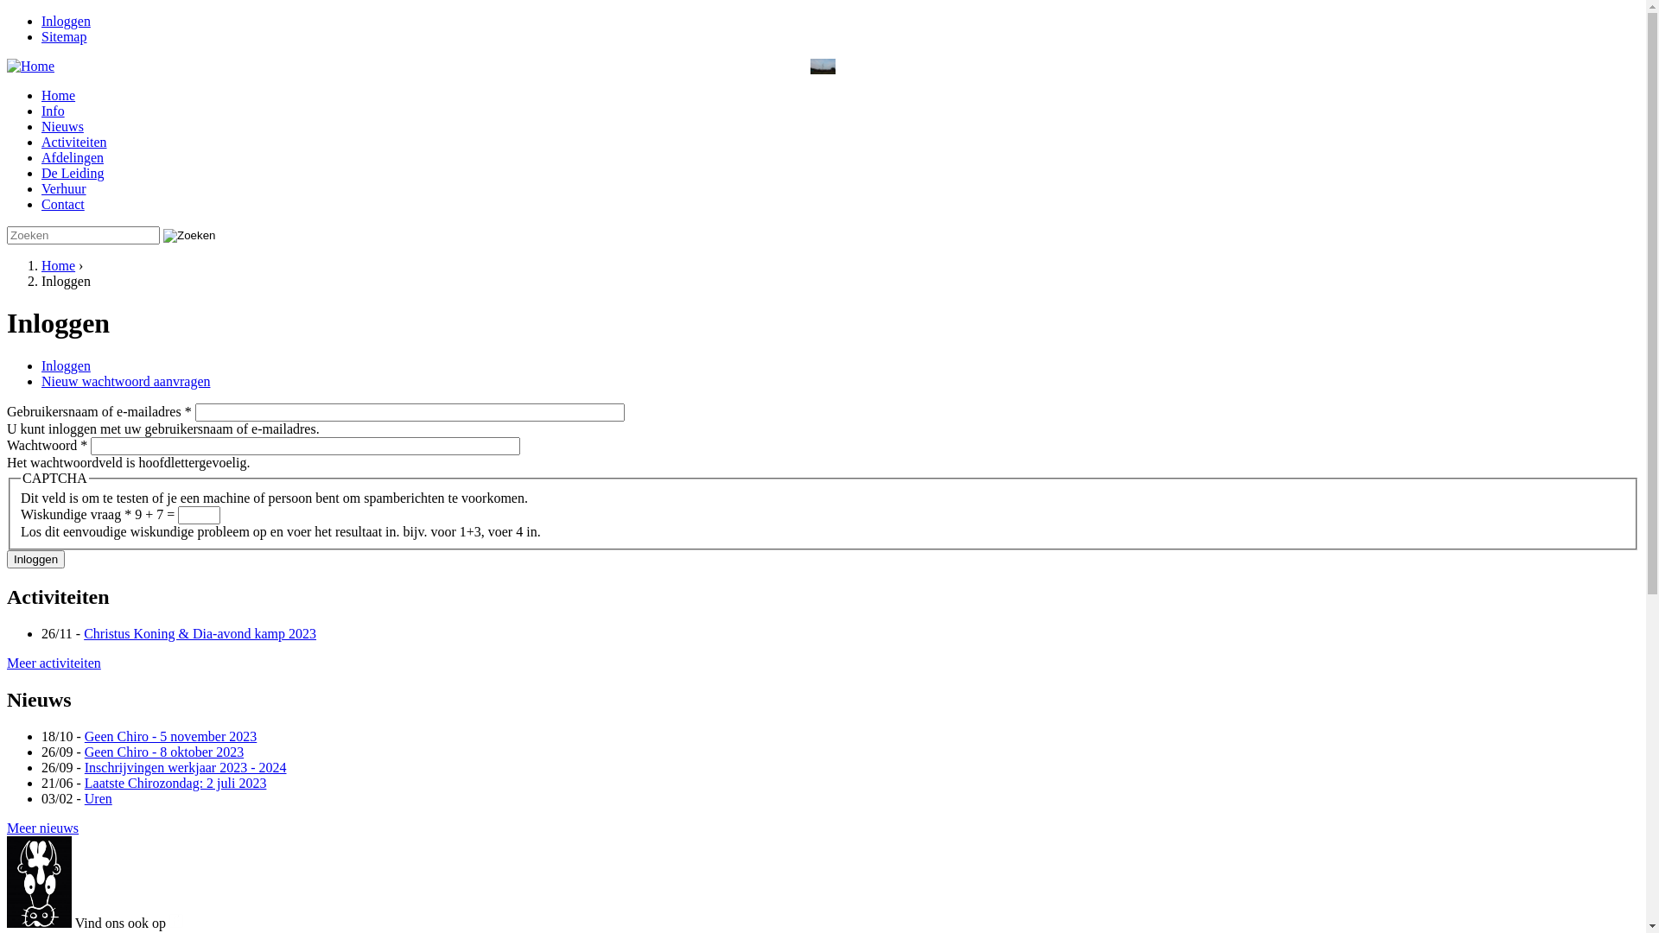  What do you see at coordinates (73, 173) in the screenshot?
I see `De Leiding` at bounding box center [73, 173].